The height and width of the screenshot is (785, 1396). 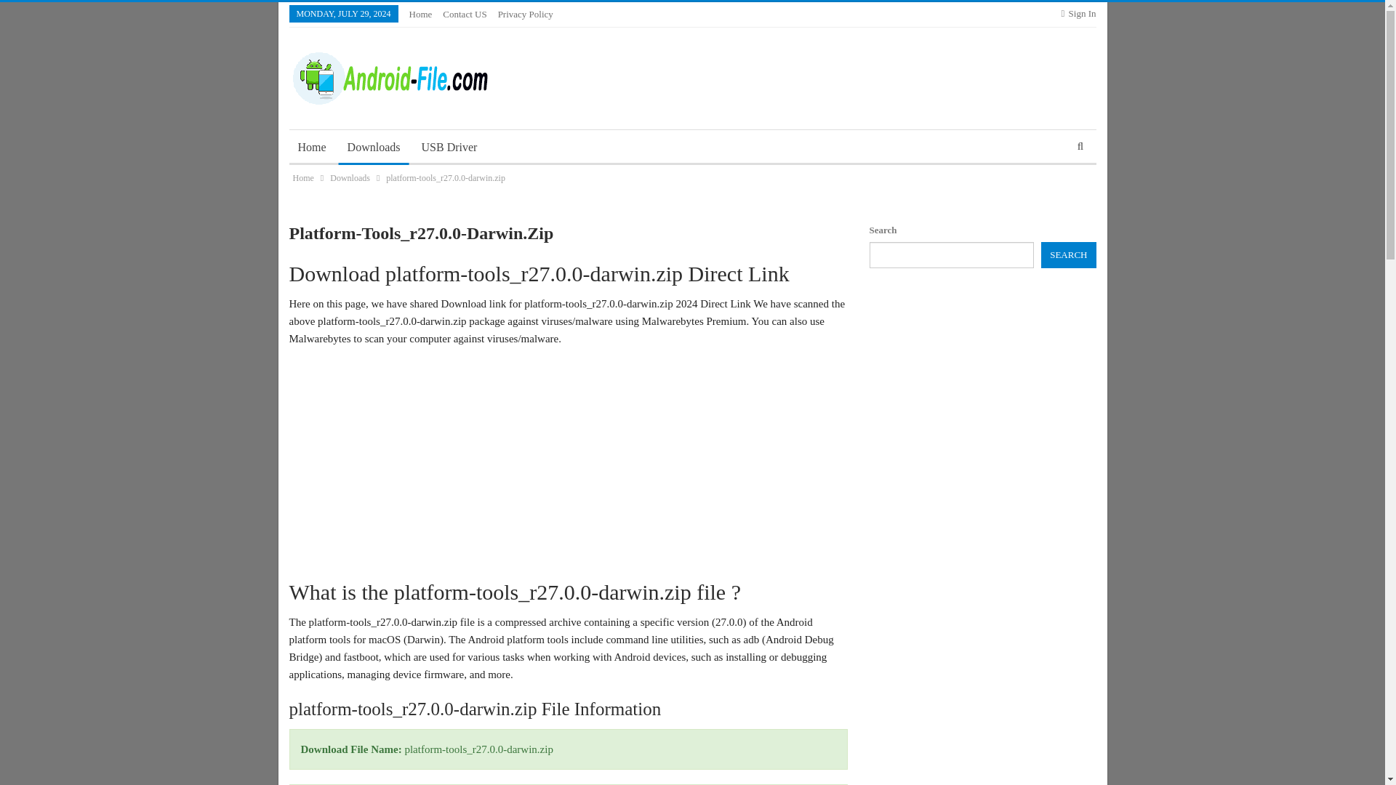 What do you see at coordinates (525, 14) in the screenshot?
I see `Privacy Policy` at bounding box center [525, 14].